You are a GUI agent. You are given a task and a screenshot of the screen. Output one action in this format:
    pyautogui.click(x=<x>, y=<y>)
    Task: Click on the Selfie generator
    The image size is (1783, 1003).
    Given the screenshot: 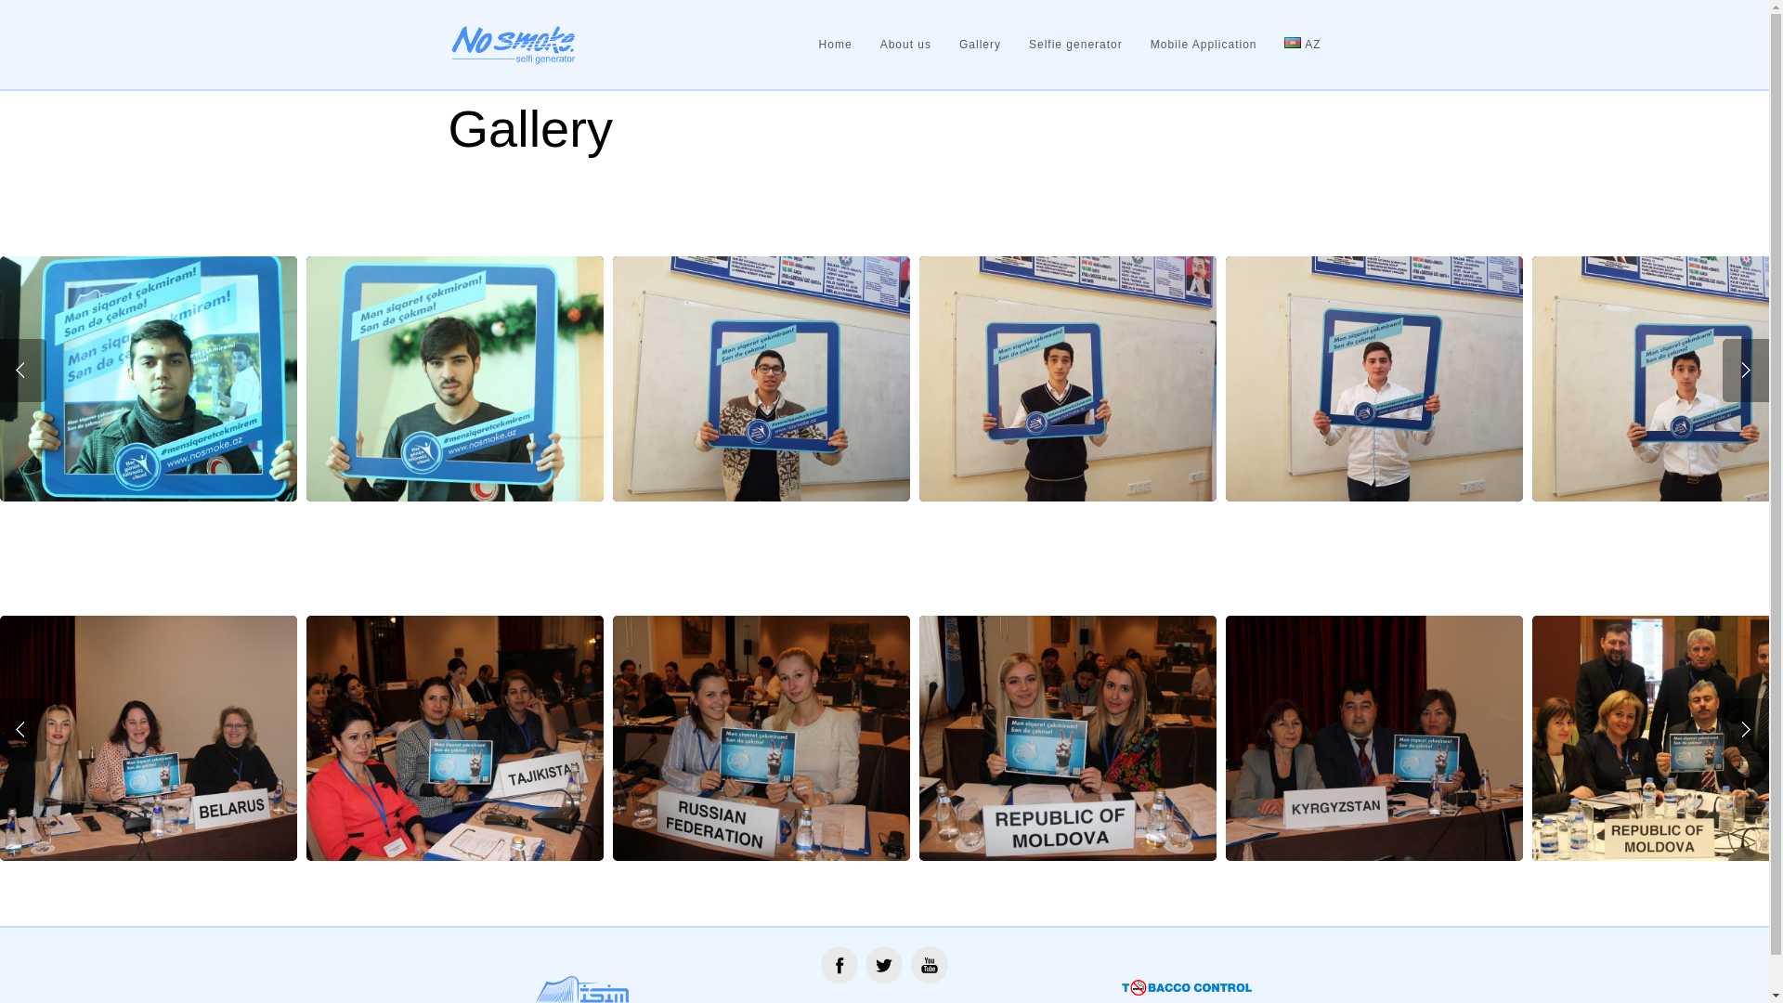 What is the action you would take?
    pyautogui.click(x=1069, y=45)
    